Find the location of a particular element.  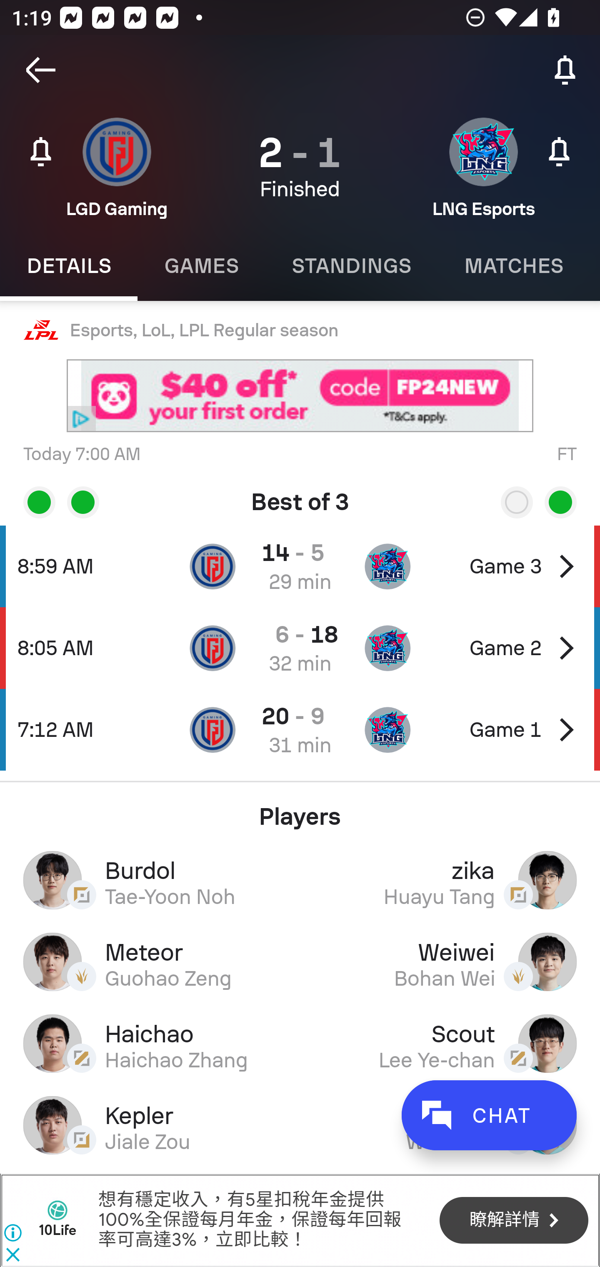

Matches MATCHES is located at coordinates (513, 266).